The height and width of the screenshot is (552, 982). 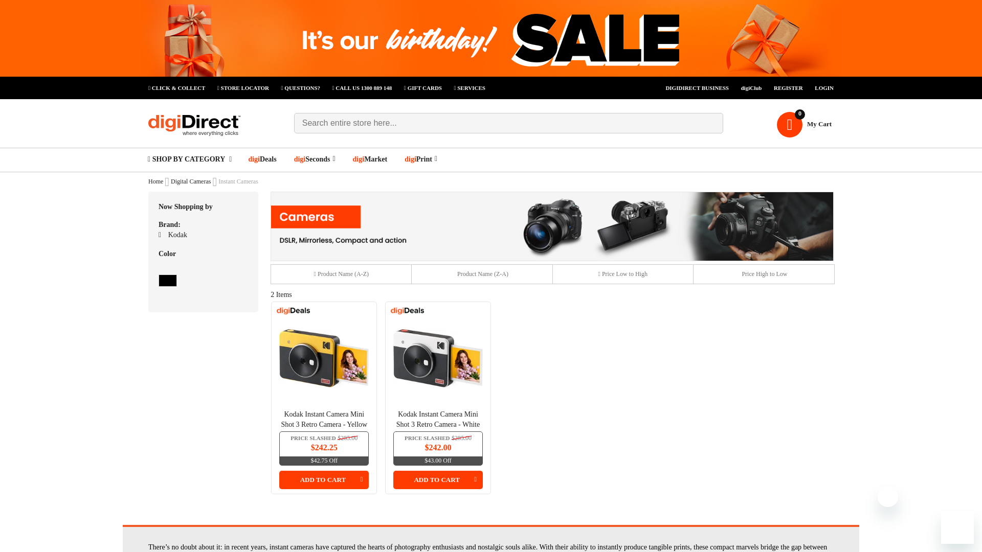 What do you see at coordinates (793, 88) in the screenshot?
I see `Register` at bounding box center [793, 88].